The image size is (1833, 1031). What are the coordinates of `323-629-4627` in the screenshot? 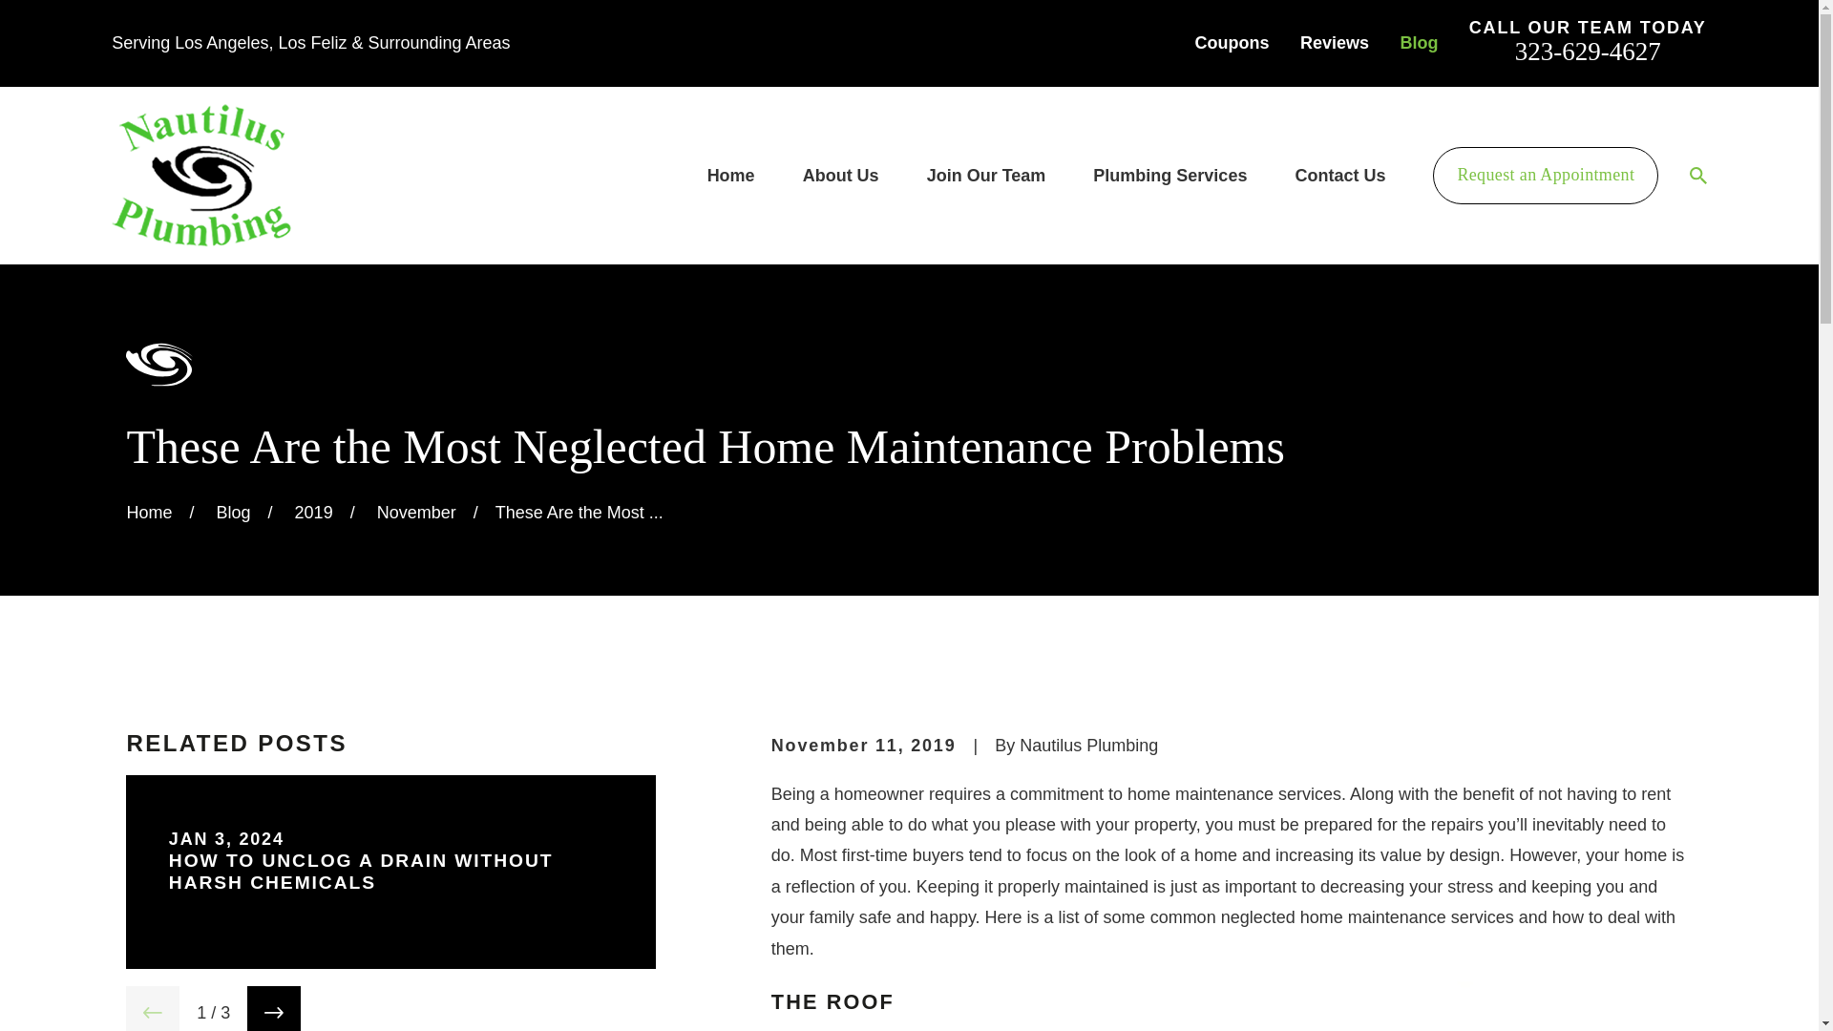 It's located at (1588, 50).